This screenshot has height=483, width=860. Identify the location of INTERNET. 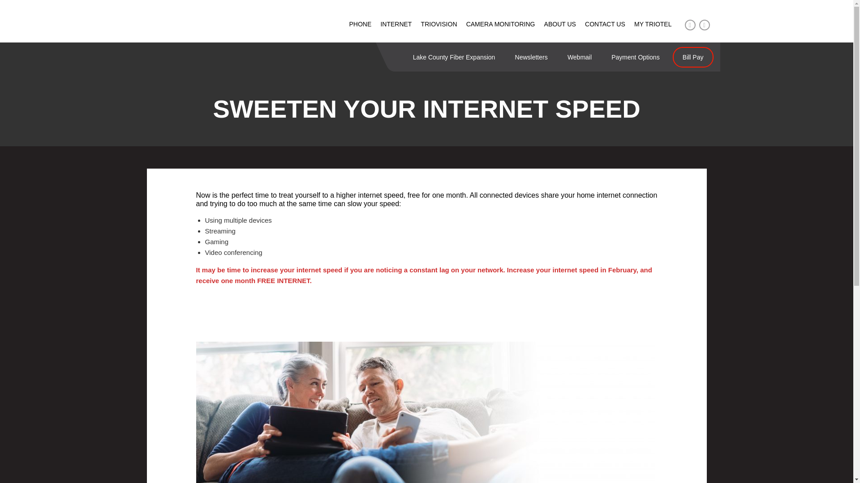
(396, 24).